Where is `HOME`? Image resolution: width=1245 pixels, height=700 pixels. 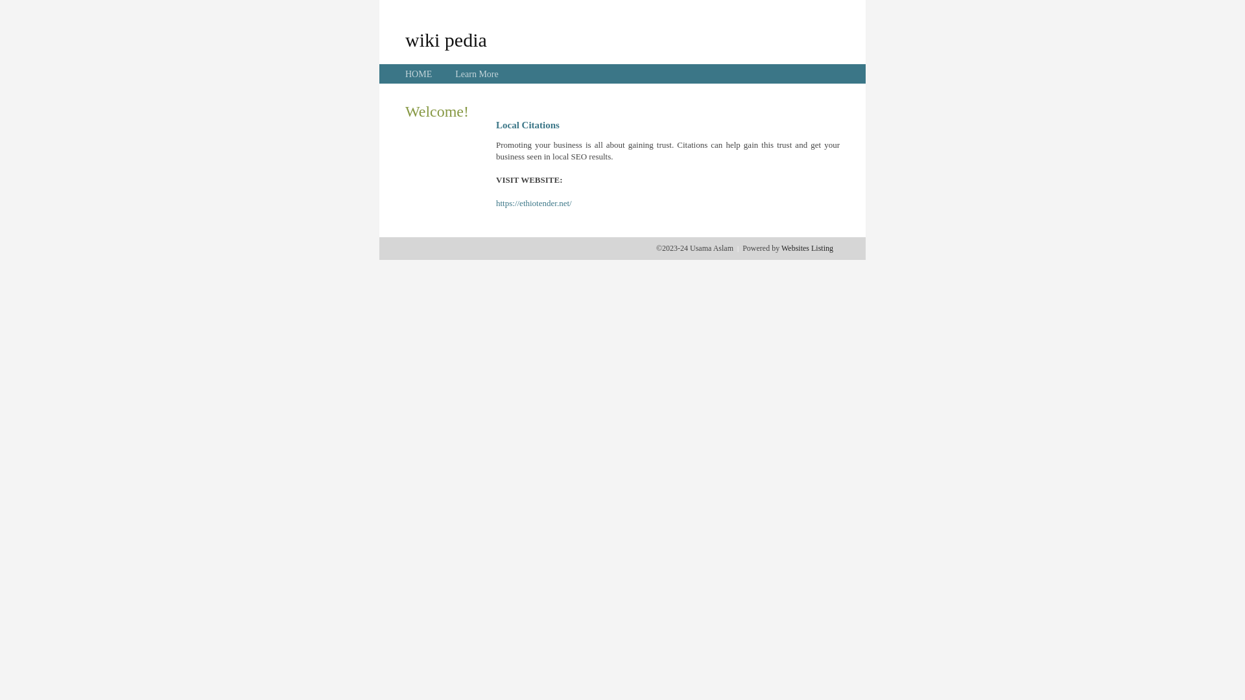
HOME is located at coordinates (419, 74).